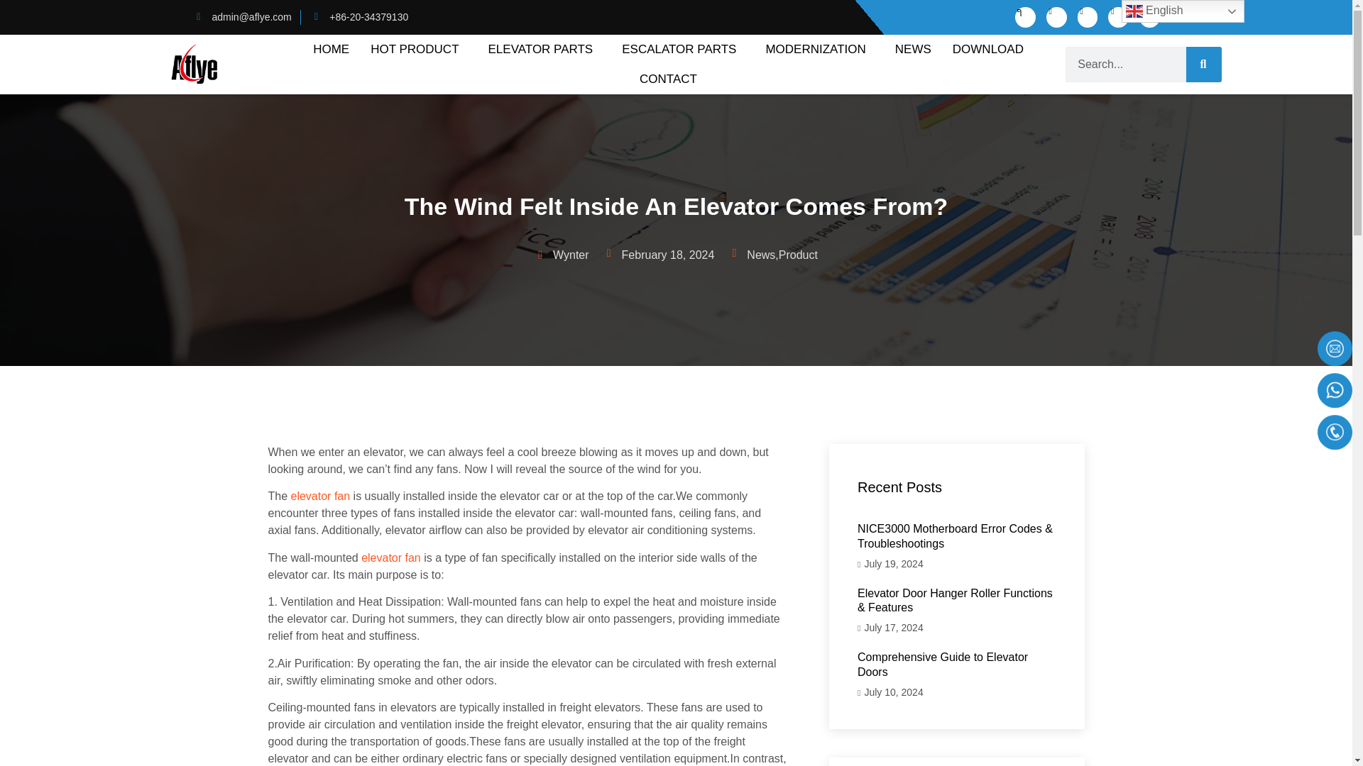  I want to click on HOME, so click(331, 49).